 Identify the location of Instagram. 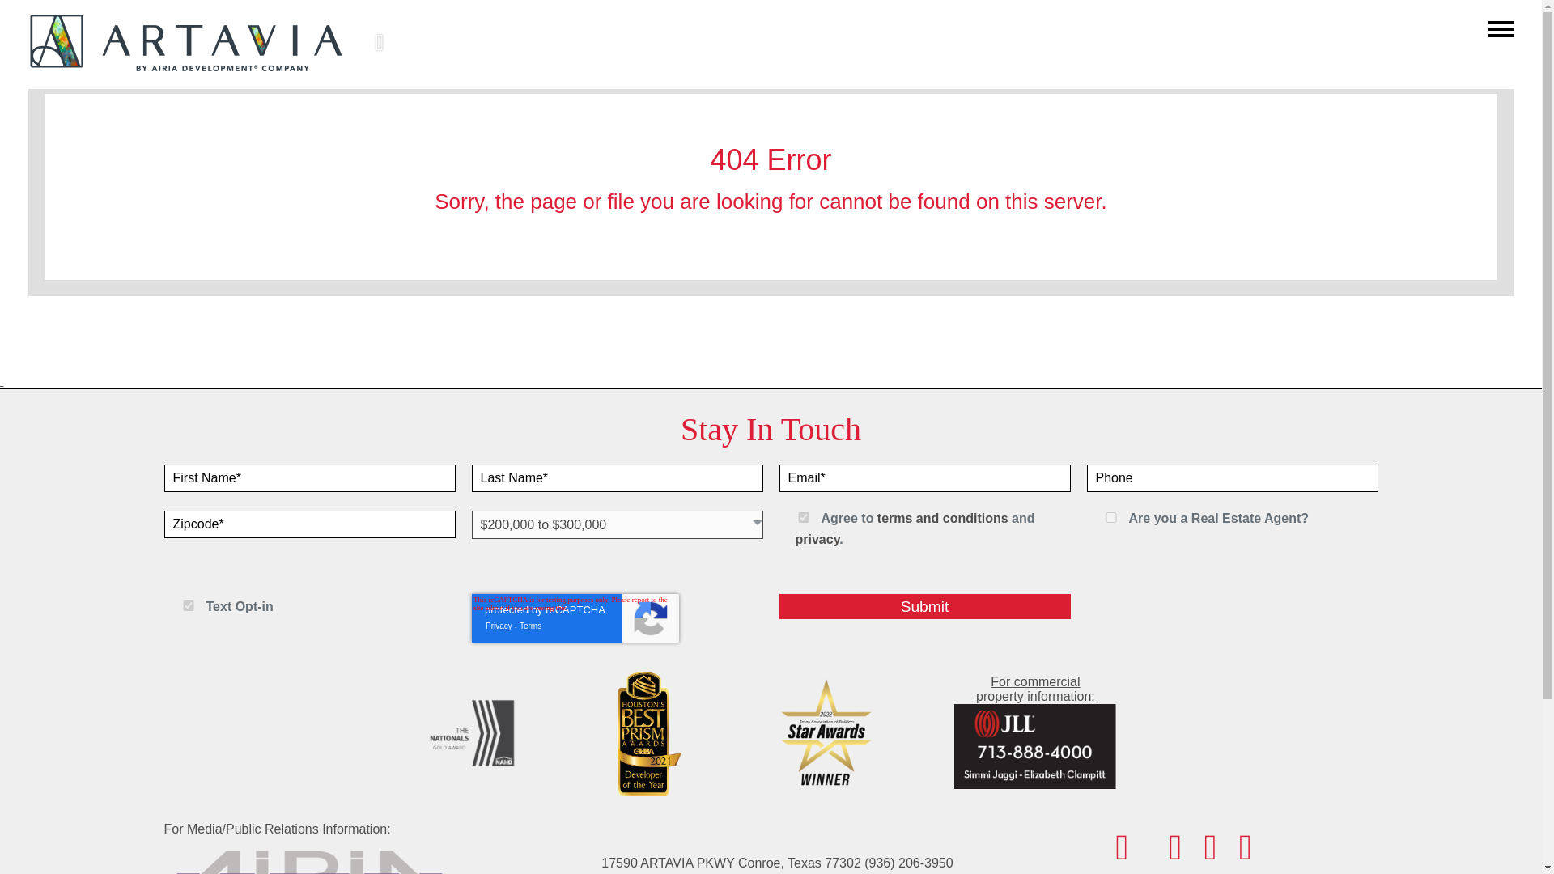
(1174, 855).